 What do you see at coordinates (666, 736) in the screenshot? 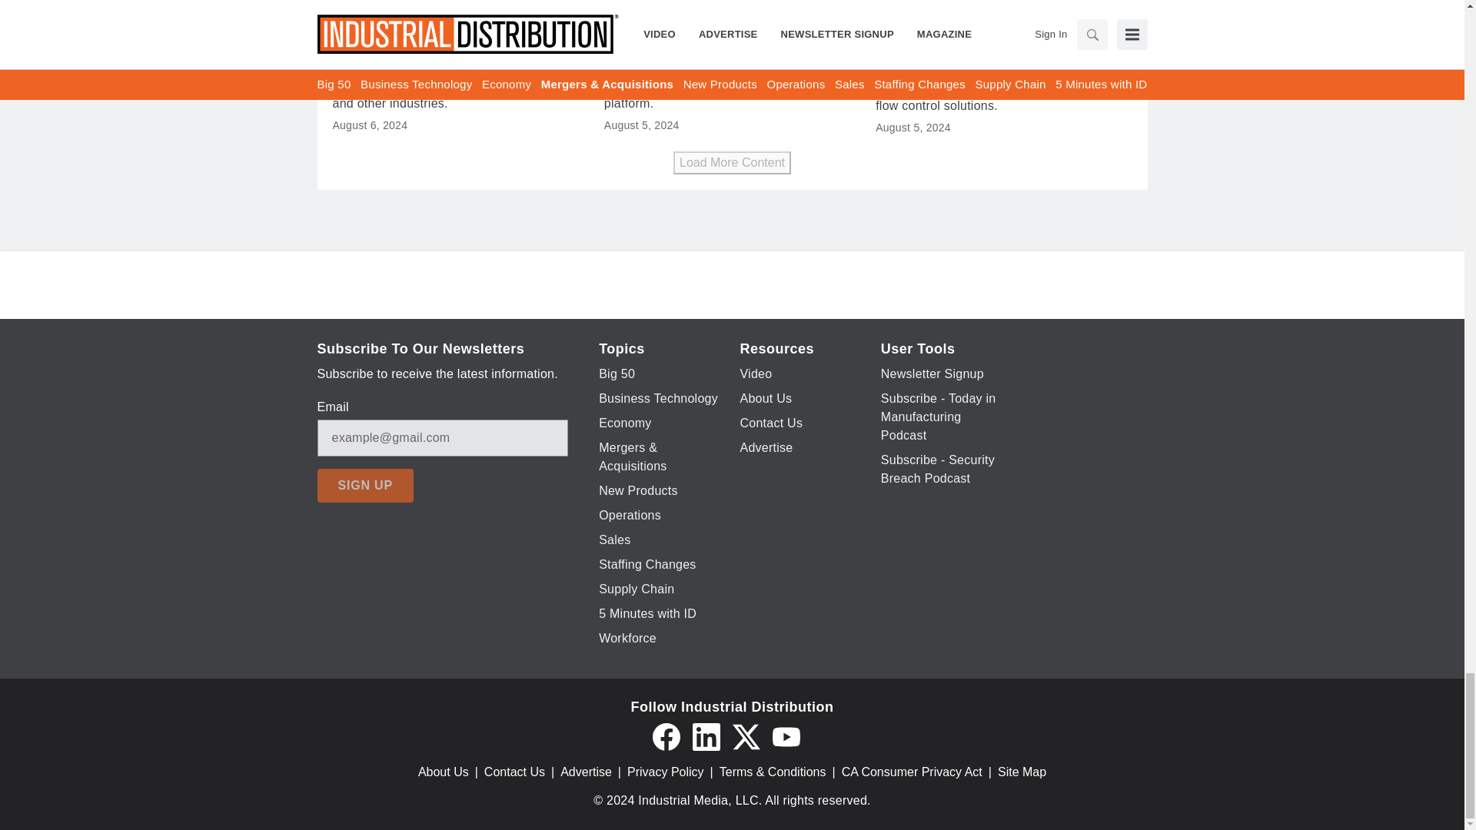
I see `Facebook icon` at bounding box center [666, 736].